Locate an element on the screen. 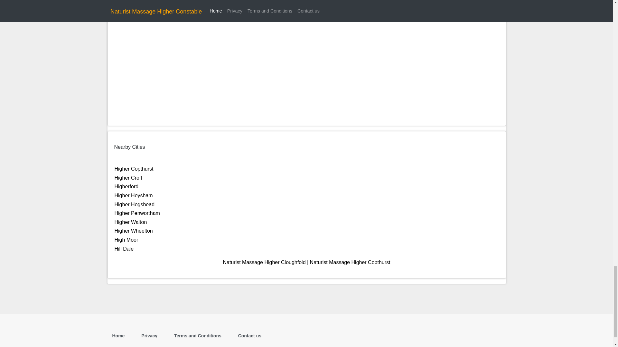 The width and height of the screenshot is (618, 347). Naturist Massage Higher Copthurst is located at coordinates (350, 262).